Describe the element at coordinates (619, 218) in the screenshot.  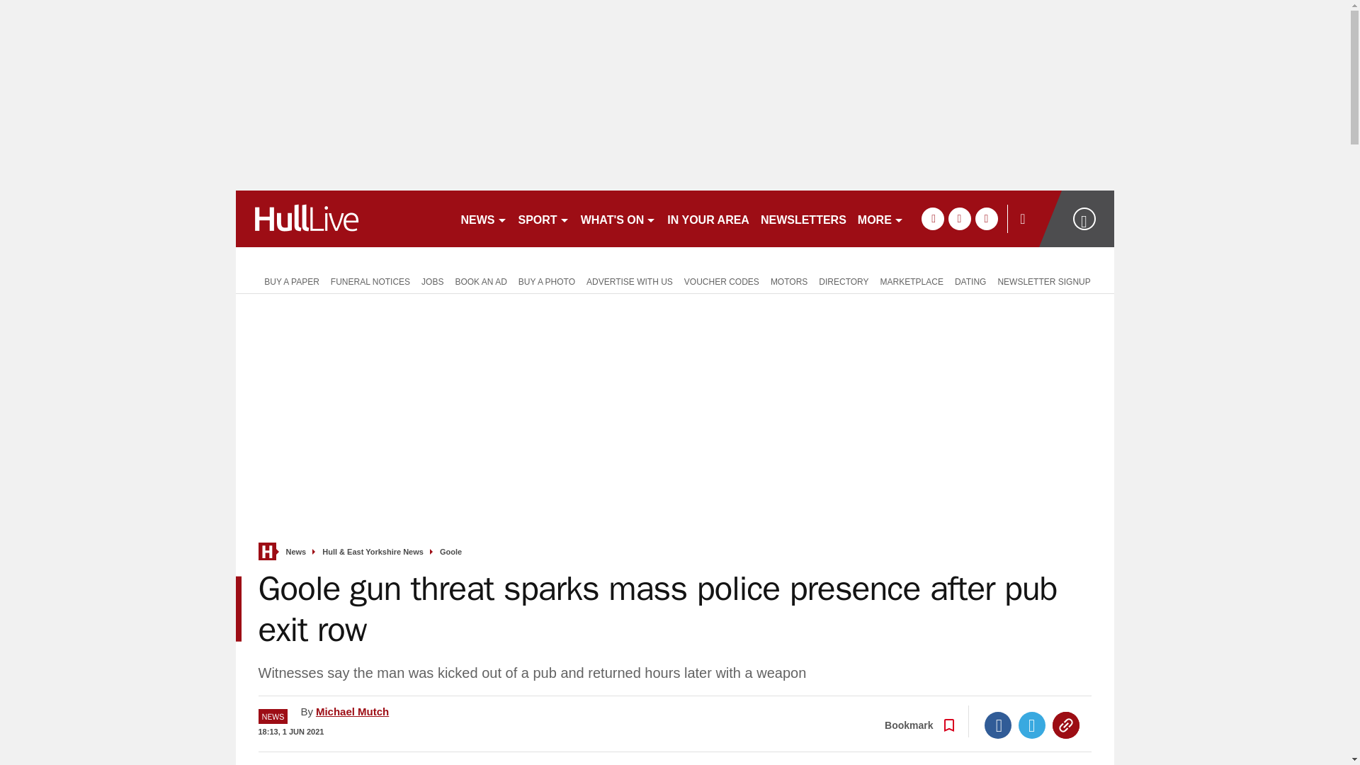
I see `WHAT'S ON` at that location.